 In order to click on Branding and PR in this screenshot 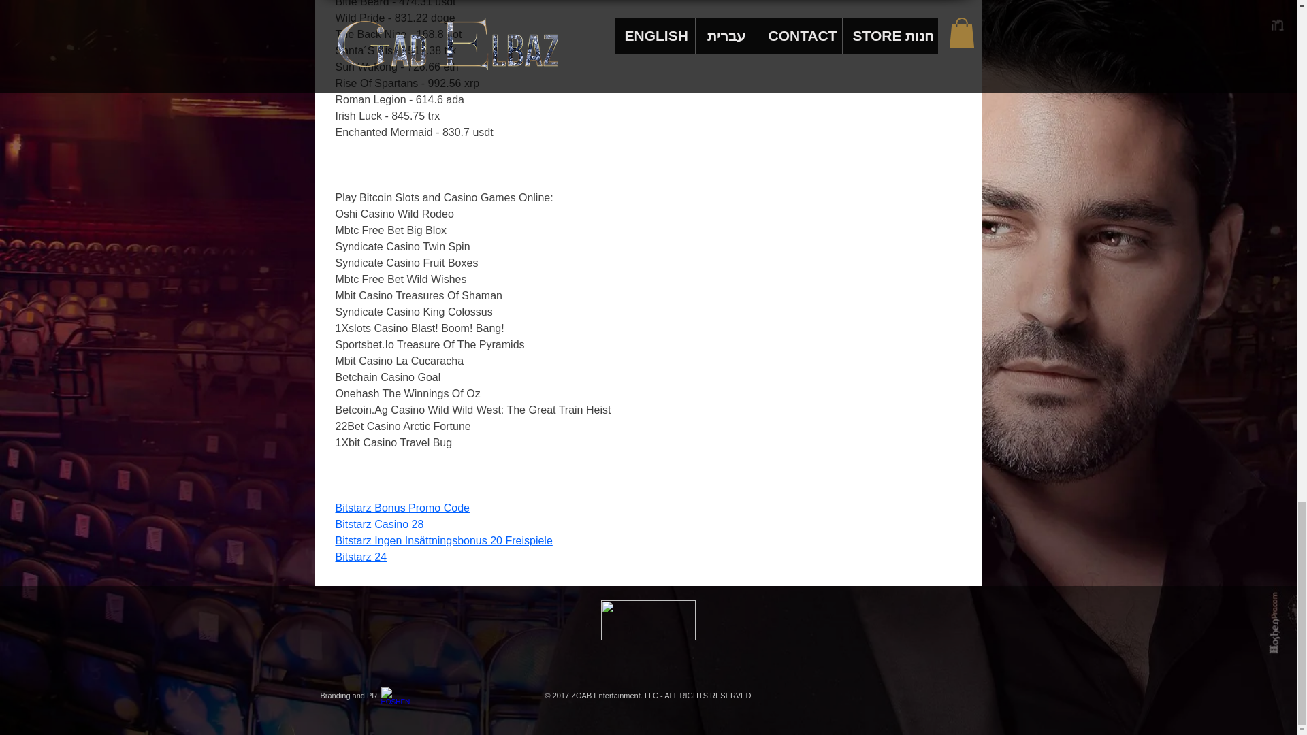, I will do `click(349, 696)`.